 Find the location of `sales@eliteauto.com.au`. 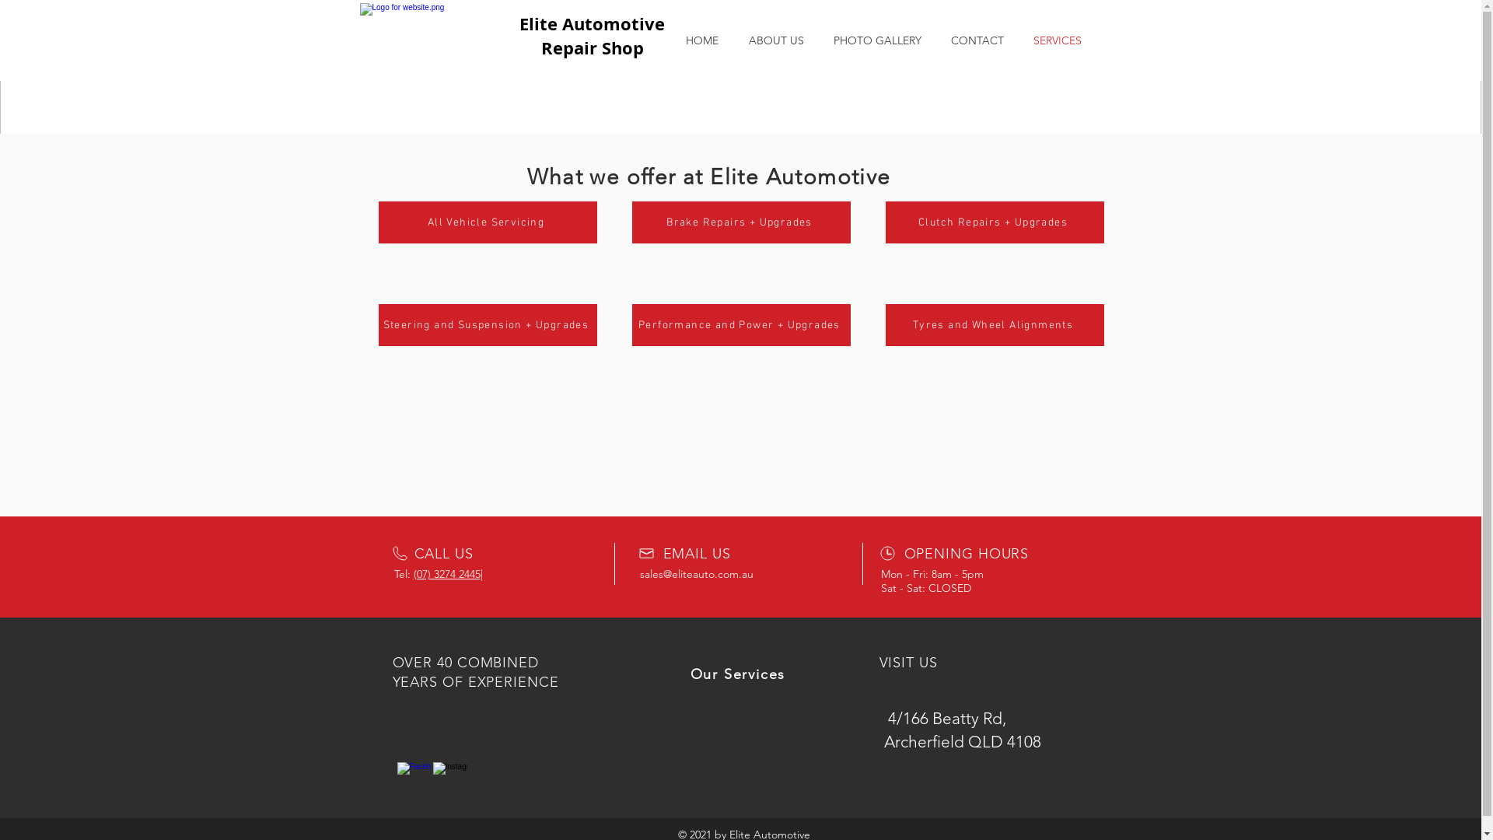

sales@eliteauto.com.au is located at coordinates (696, 574).